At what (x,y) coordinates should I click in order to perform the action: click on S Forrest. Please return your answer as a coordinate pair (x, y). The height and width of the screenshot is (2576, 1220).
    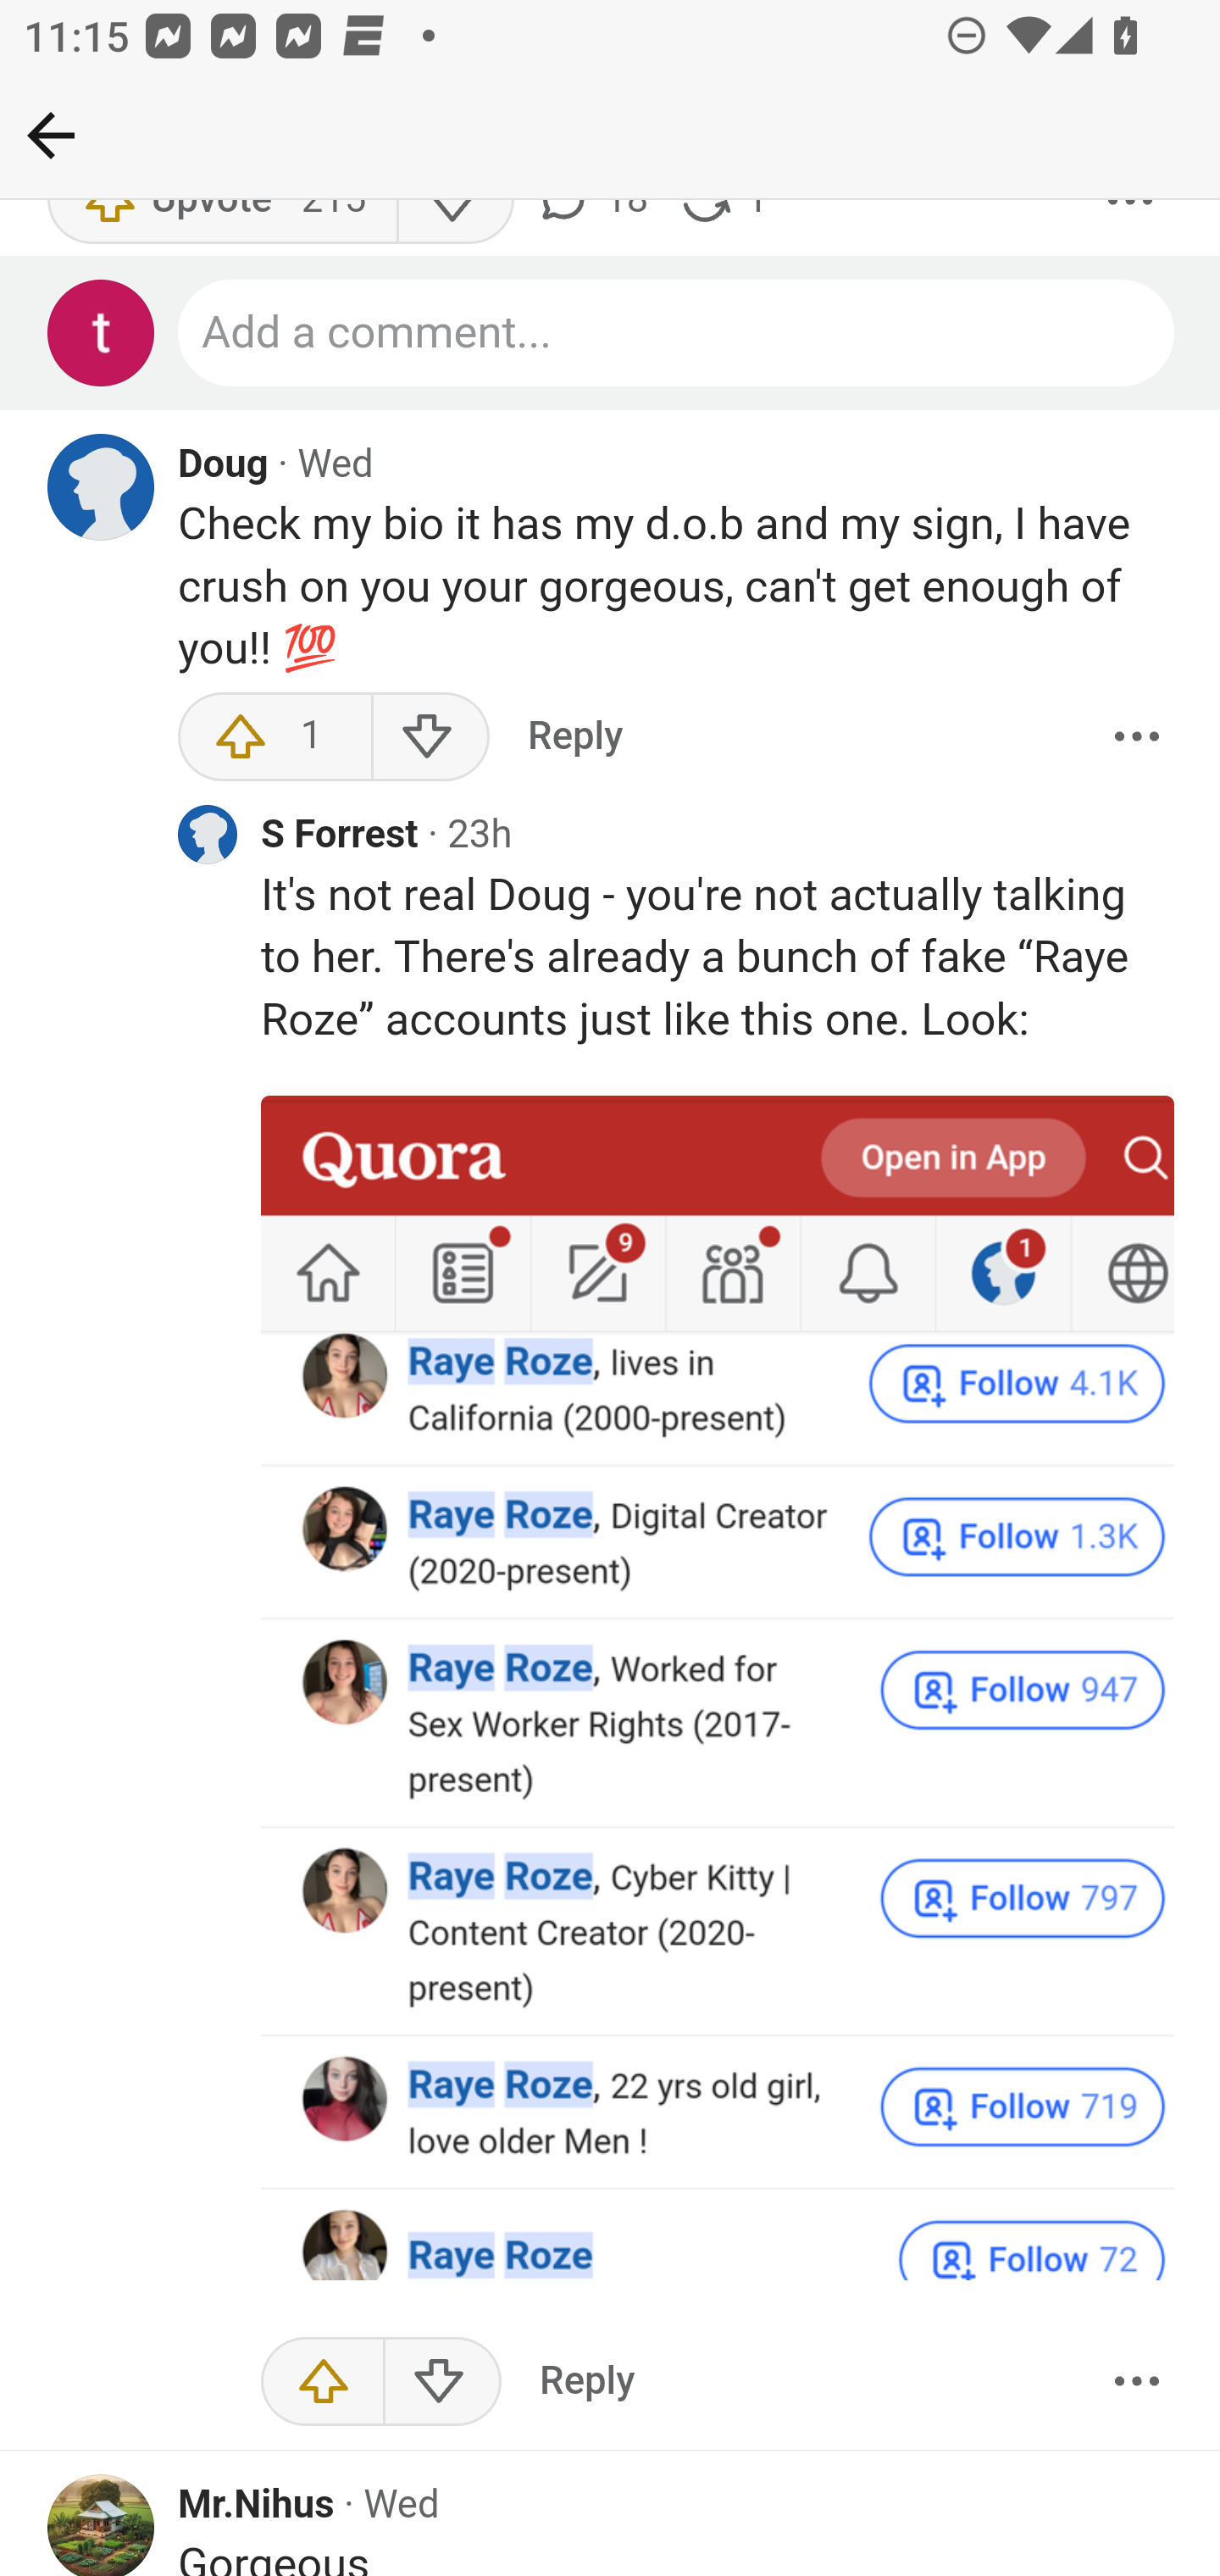
    Looking at the image, I should click on (341, 839).